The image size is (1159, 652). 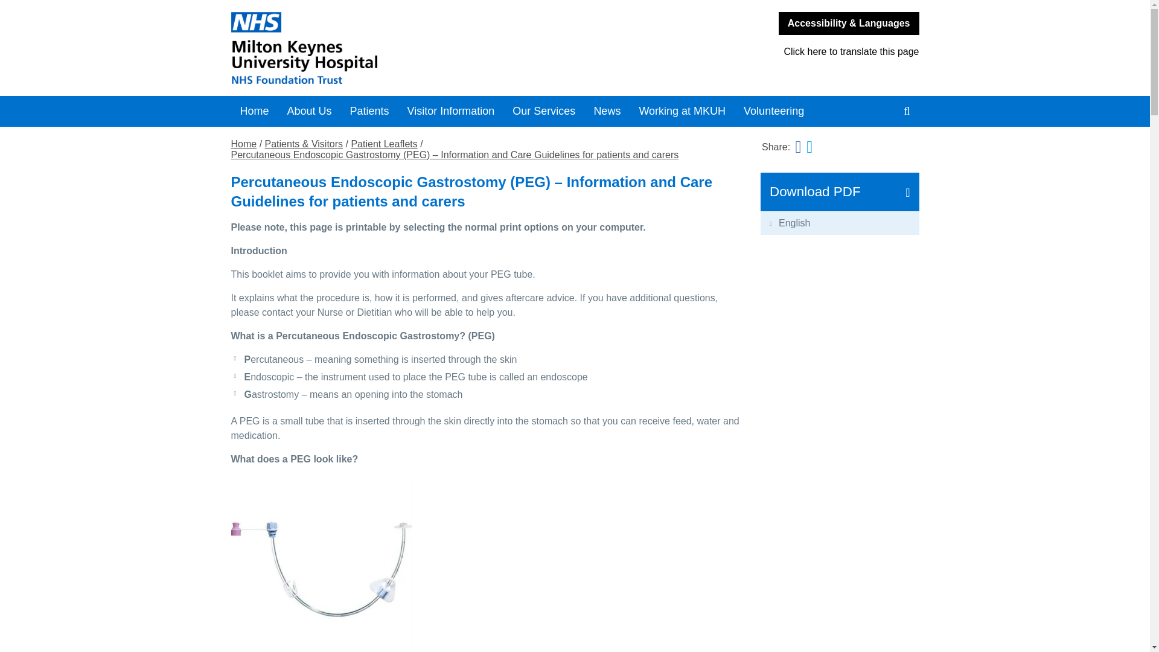 I want to click on Visitor Information, so click(x=452, y=111).